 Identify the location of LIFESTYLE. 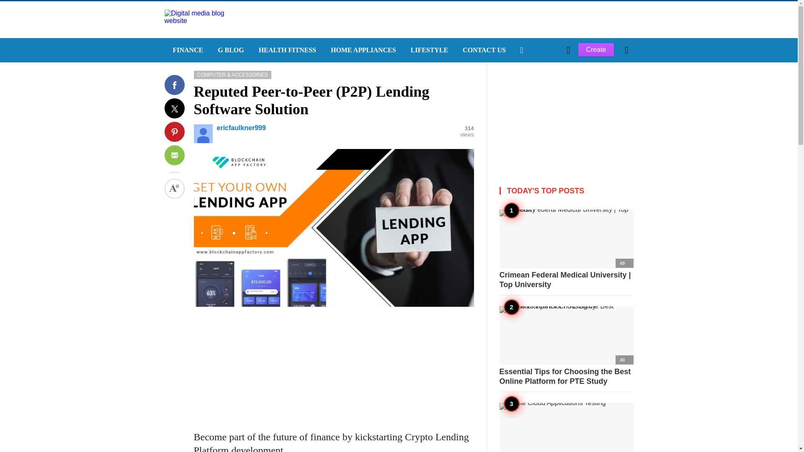
(429, 50).